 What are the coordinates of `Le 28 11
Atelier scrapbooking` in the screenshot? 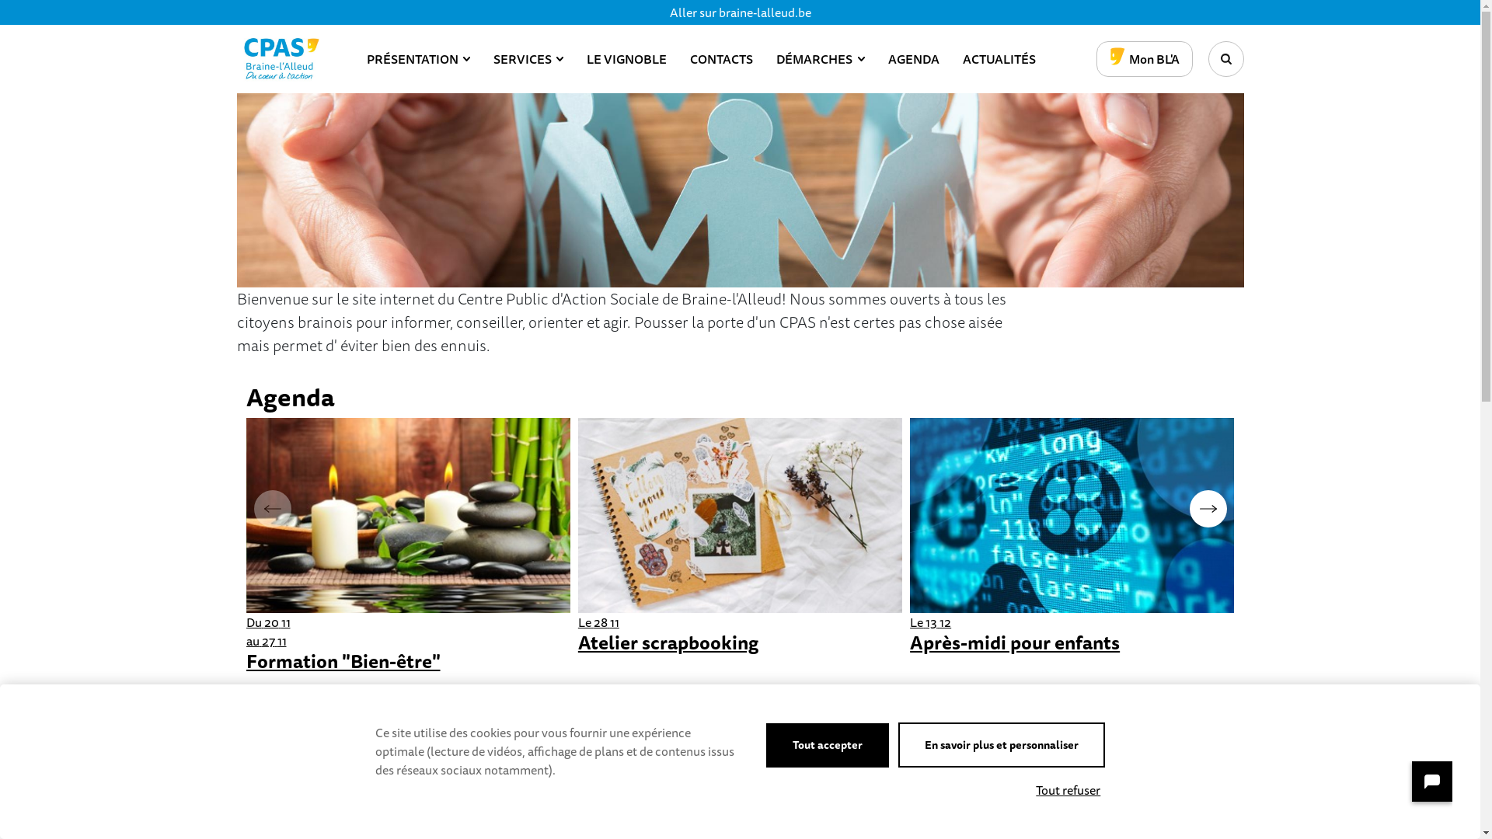 It's located at (740, 536).